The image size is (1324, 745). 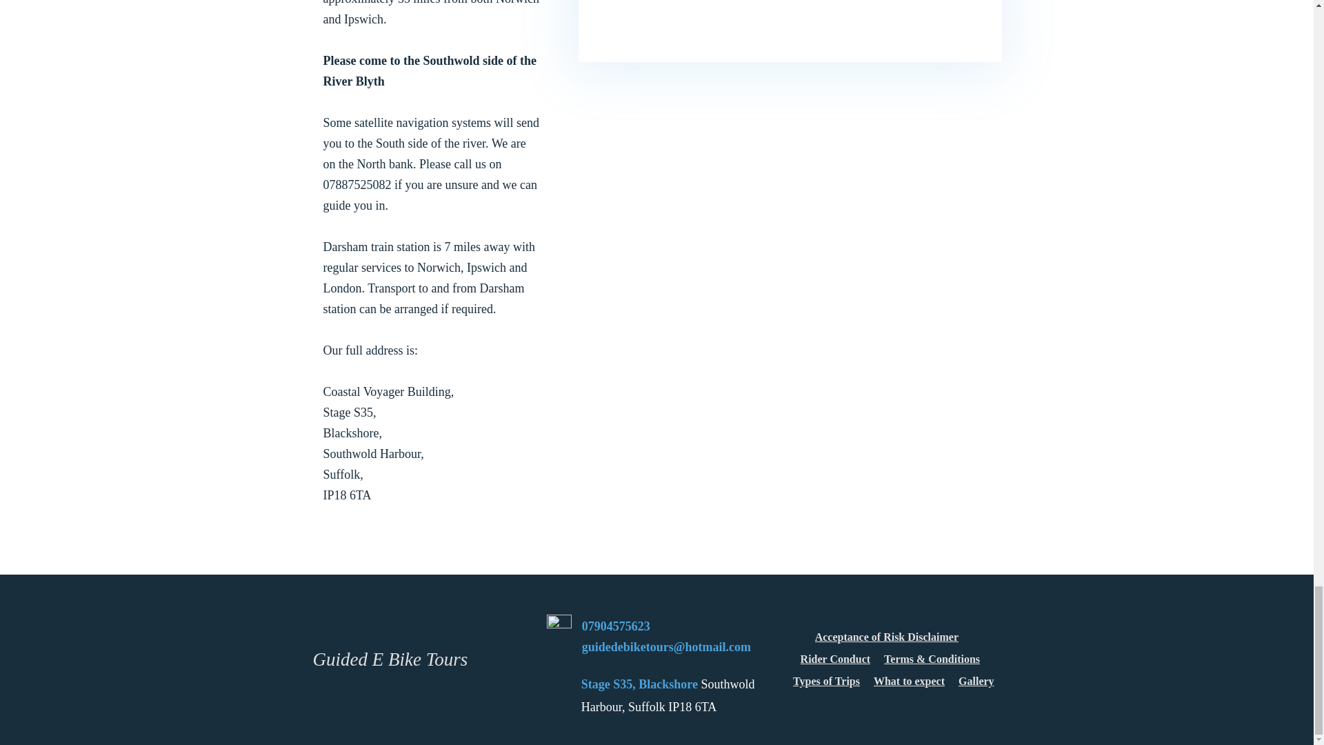 I want to click on Acceptance of Risk Disclaimer, so click(x=887, y=637).